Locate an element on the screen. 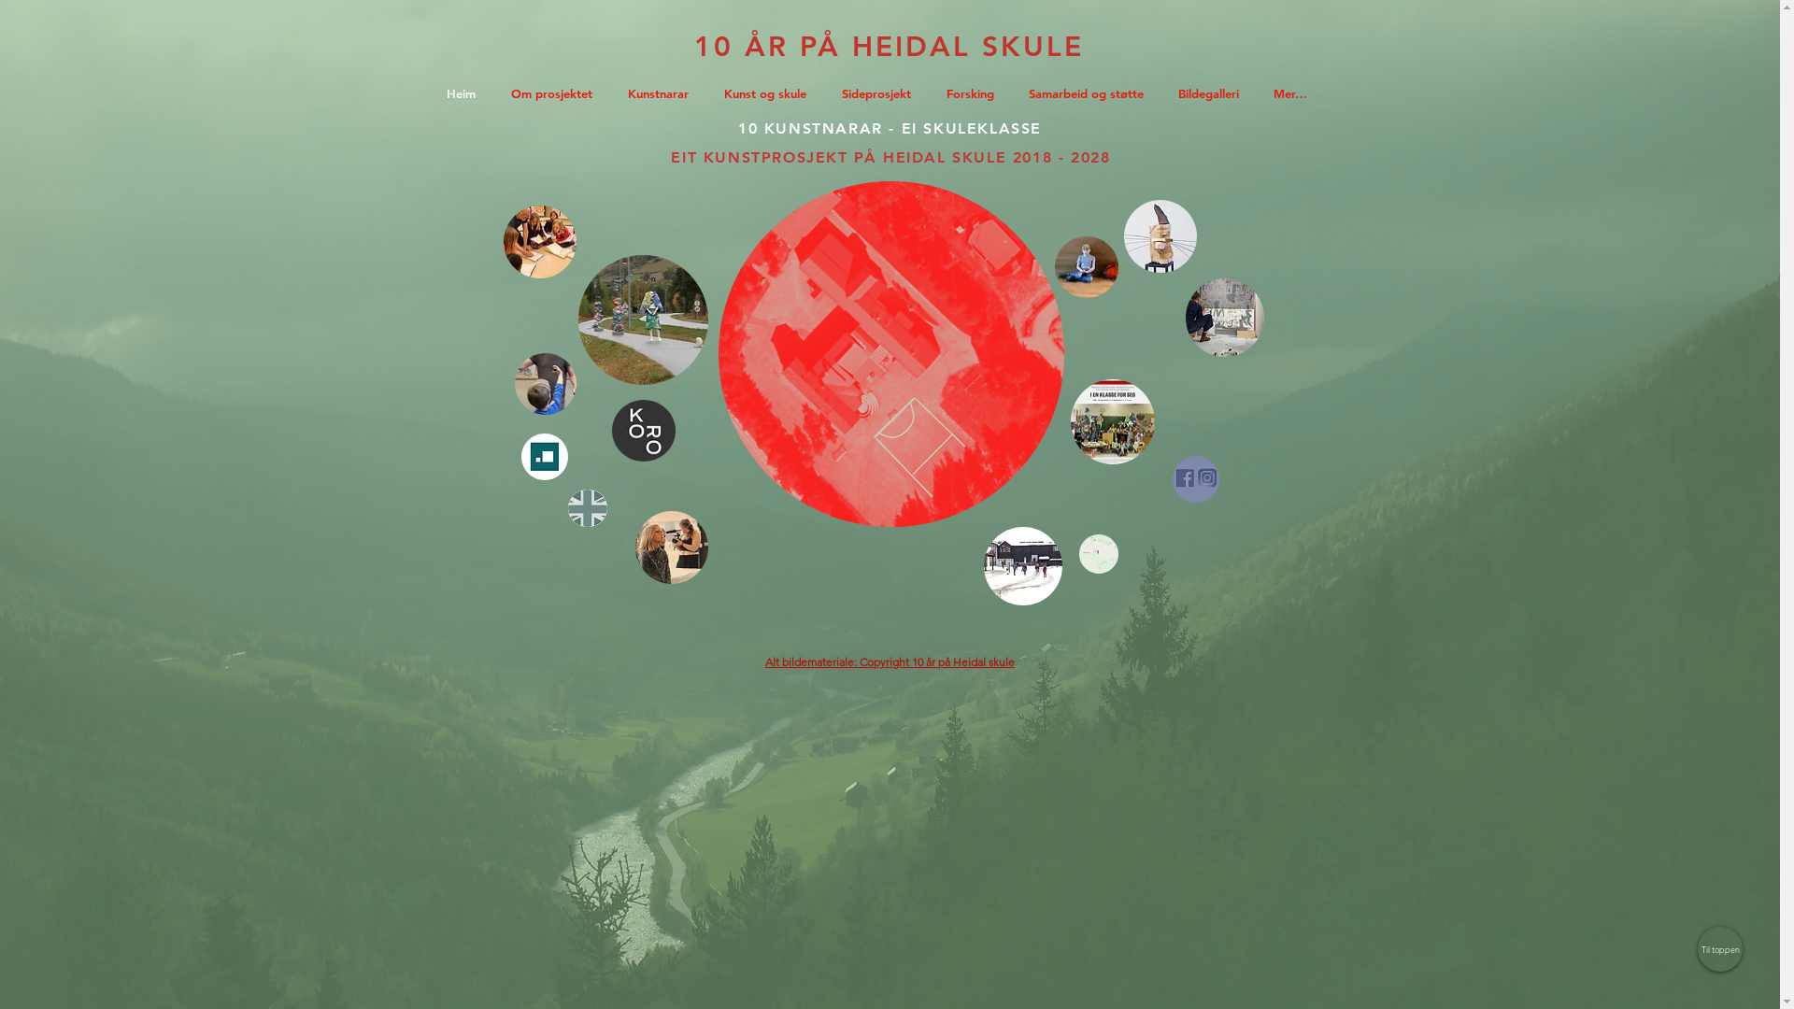 The width and height of the screenshot is (1794, 1009). Forsking is located at coordinates (974, 93).